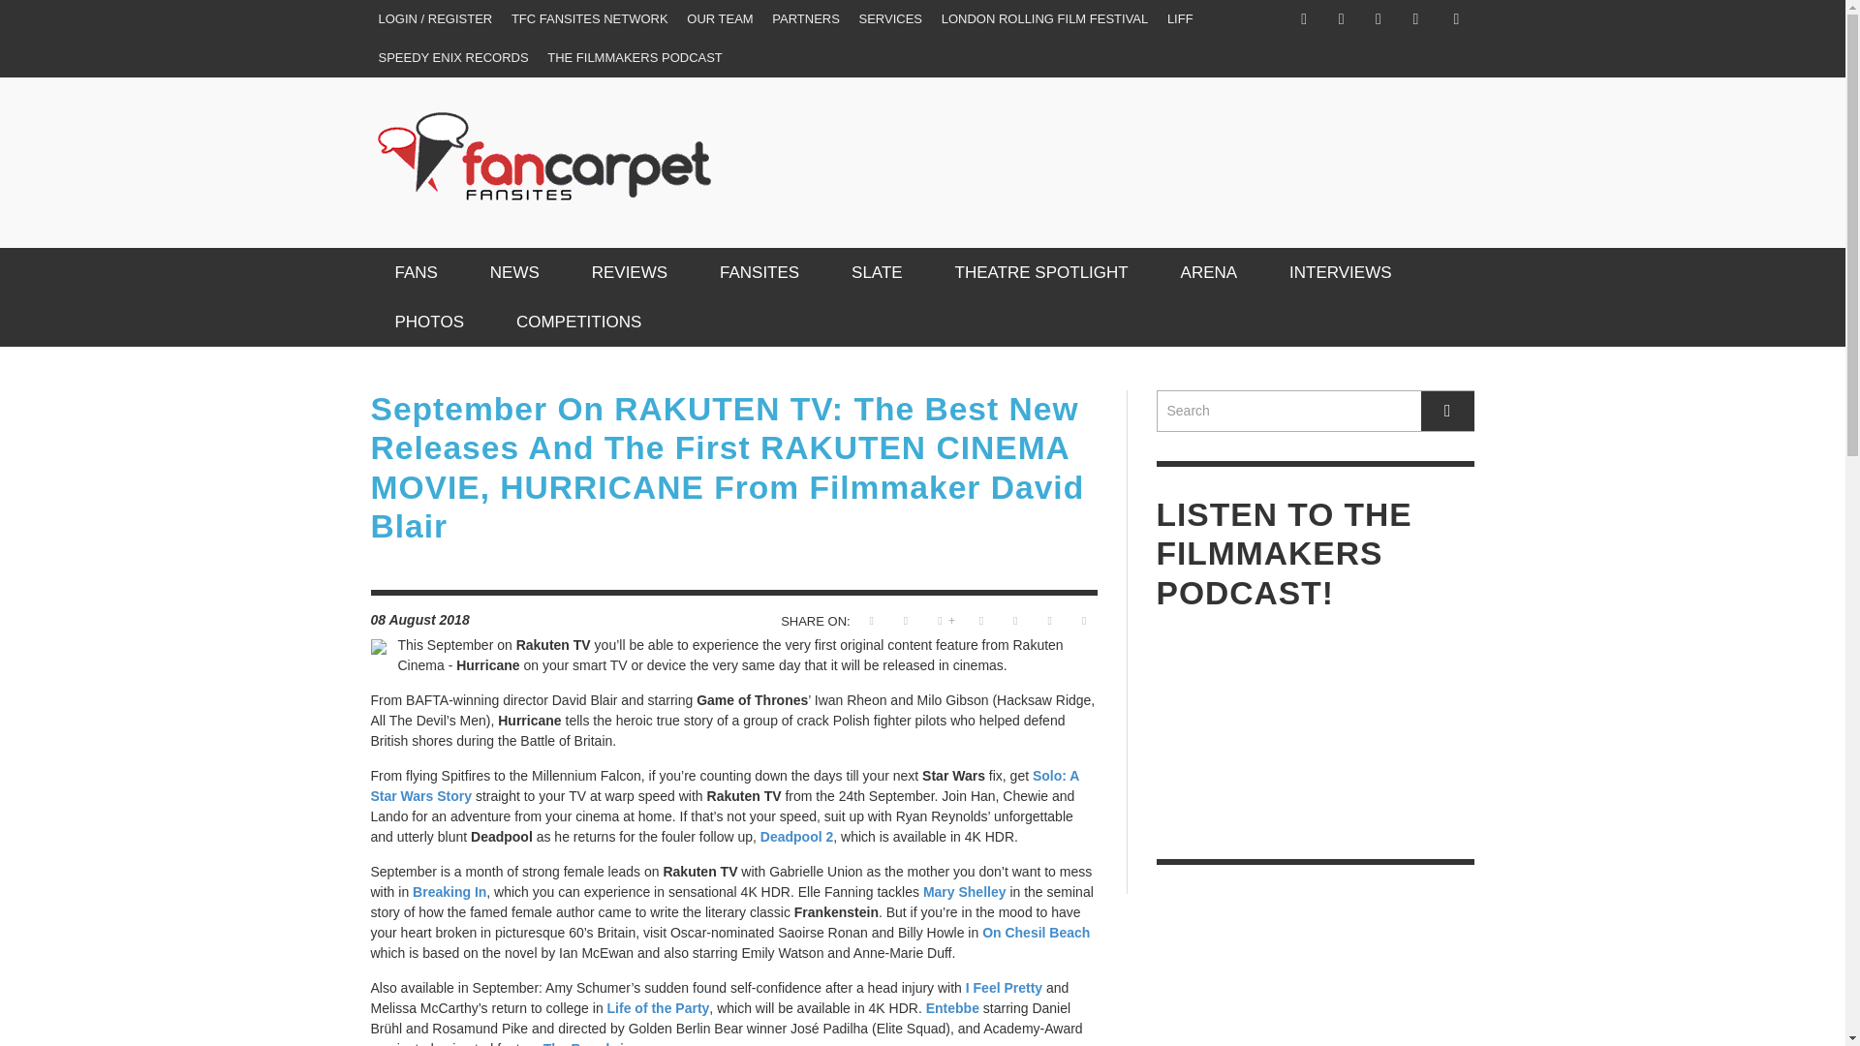 This screenshot has height=1046, width=1860. I want to click on TFC FANSITES NETWORK, so click(590, 19).